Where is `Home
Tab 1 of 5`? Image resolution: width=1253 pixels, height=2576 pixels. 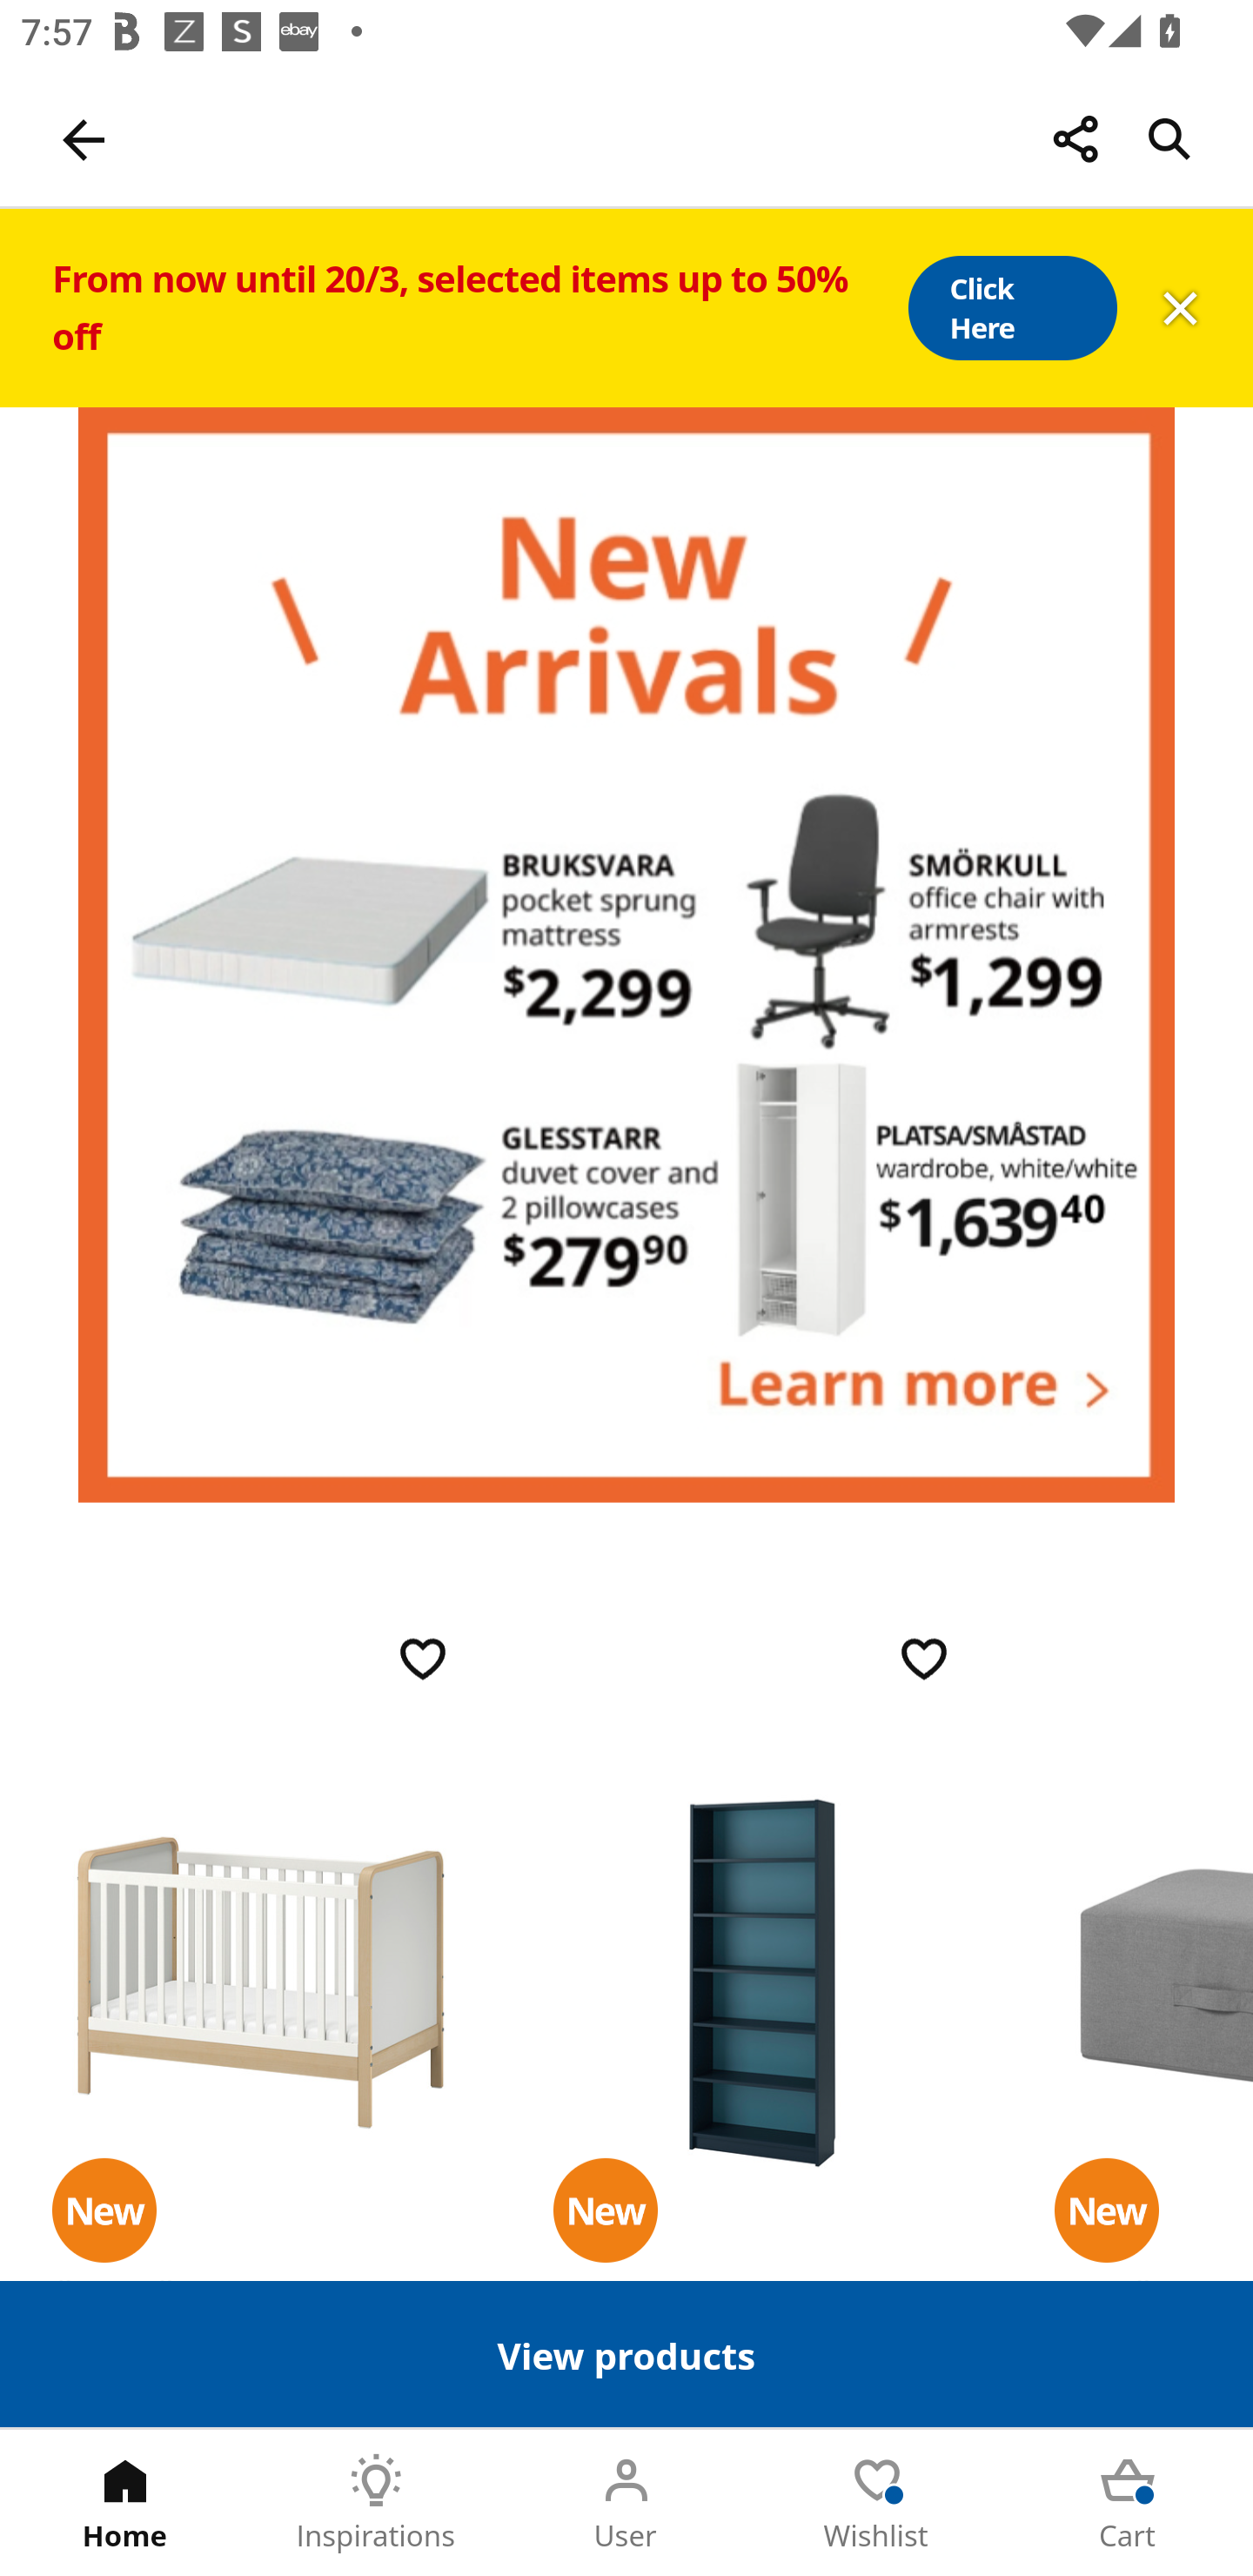 Home
Tab 1 of 5 is located at coordinates (125, 2503).